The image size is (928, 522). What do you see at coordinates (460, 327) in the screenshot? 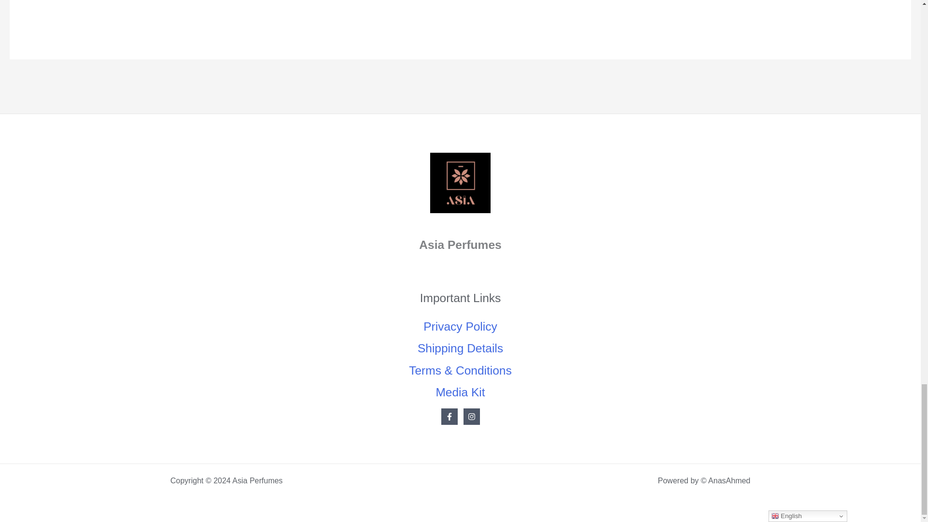
I see `Privacy Policy` at bounding box center [460, 327].